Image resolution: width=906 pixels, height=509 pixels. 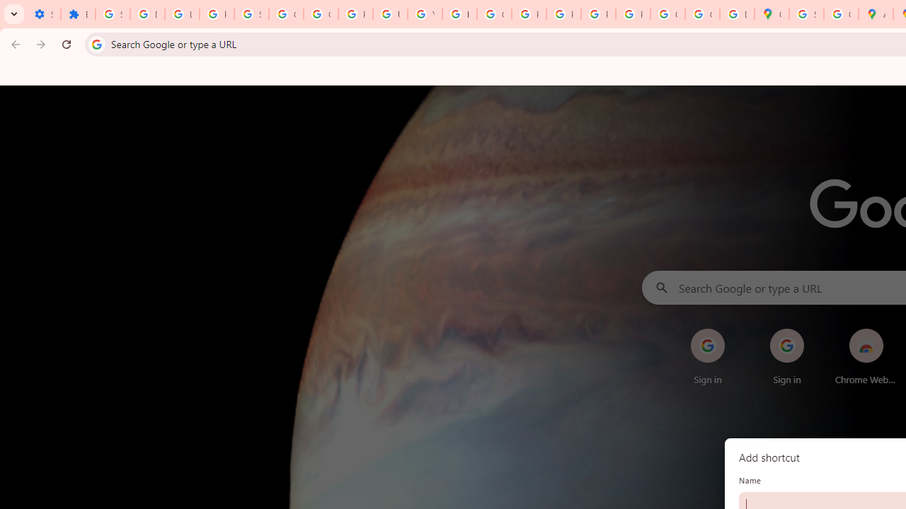 I want to click on Learn how to find your photos - Google Photos Help, so click(x=182, y=14).